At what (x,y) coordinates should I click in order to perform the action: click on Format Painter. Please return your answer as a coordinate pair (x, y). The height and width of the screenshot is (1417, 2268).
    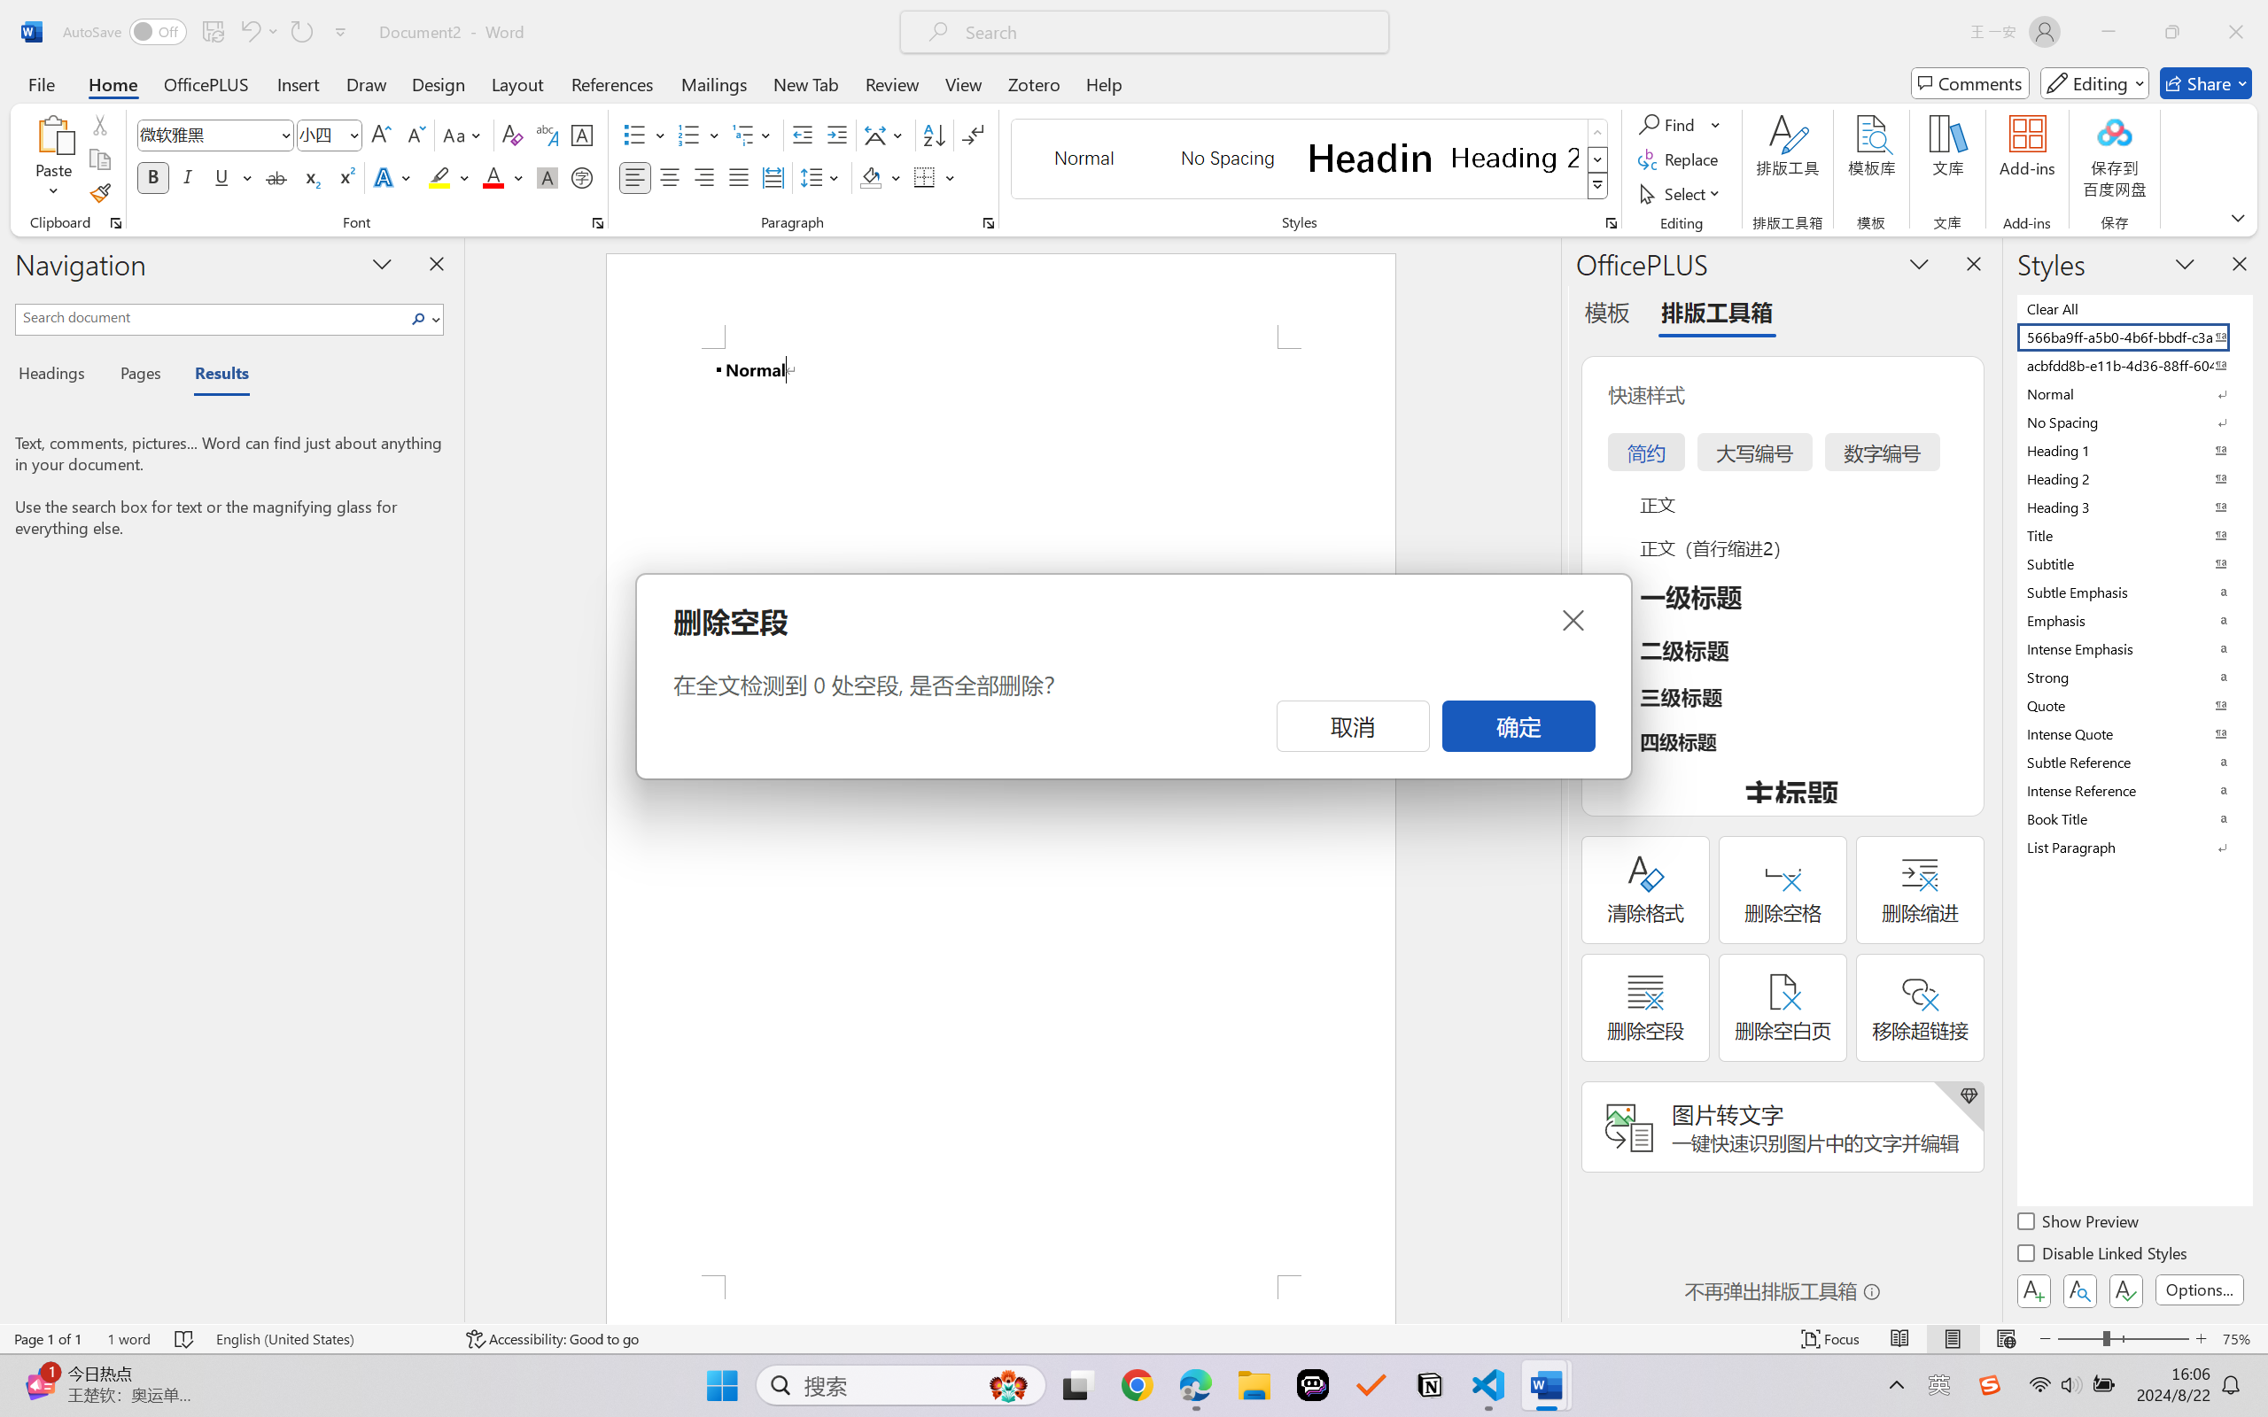
    Looking at the image, I should click on (99, 193).